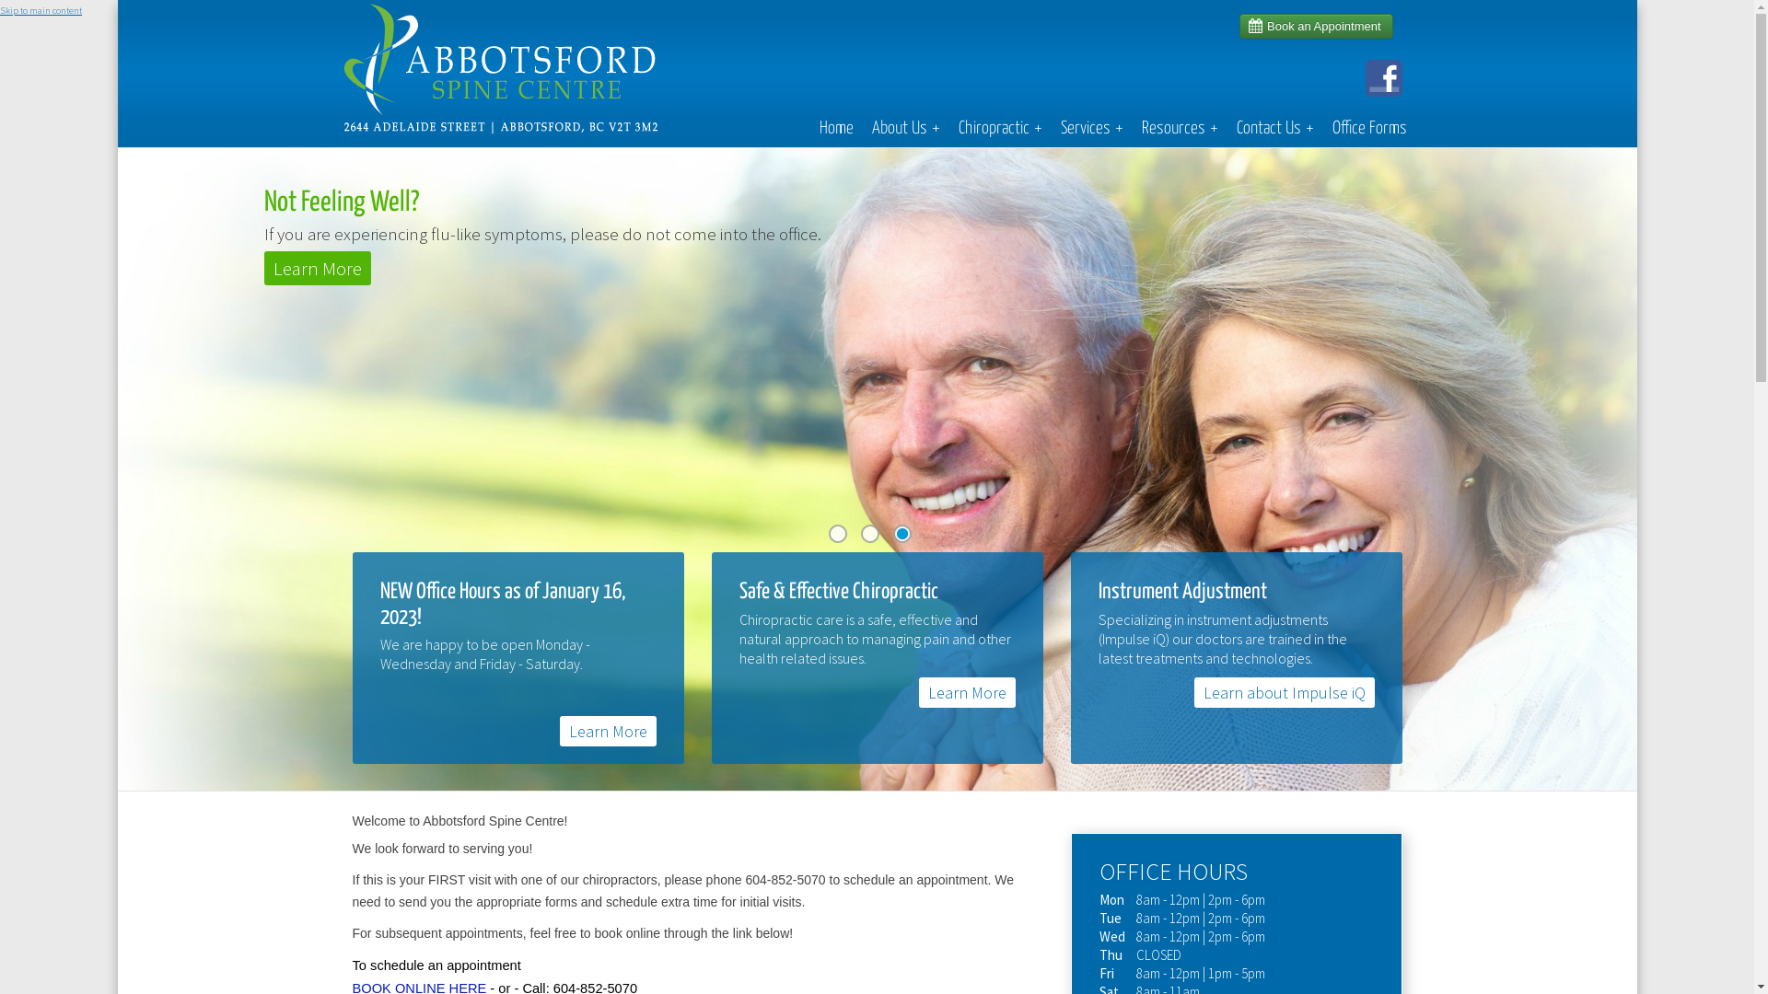 Image resolution: width=1768 pixels, height=994 pixels. Describe the element at coordinates (1181, 129) in the screenshot. I see `Resources+` at that location.